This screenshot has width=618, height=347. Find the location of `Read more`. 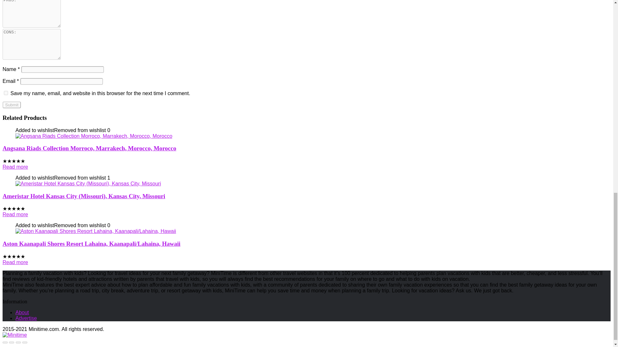

Read more is located at coordinates (15, 167).